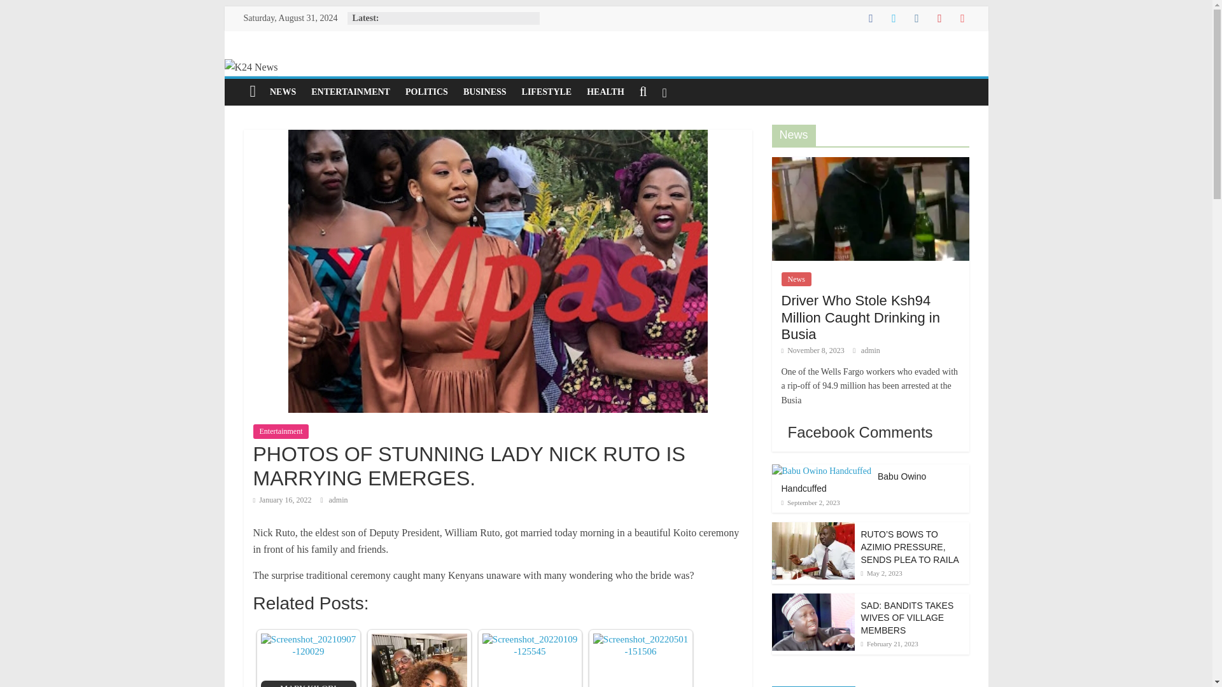 The image size is (1222, 687). Describe the element at coordinates (485, 92) in the screenshot. I see `BUSINESS` at that location.